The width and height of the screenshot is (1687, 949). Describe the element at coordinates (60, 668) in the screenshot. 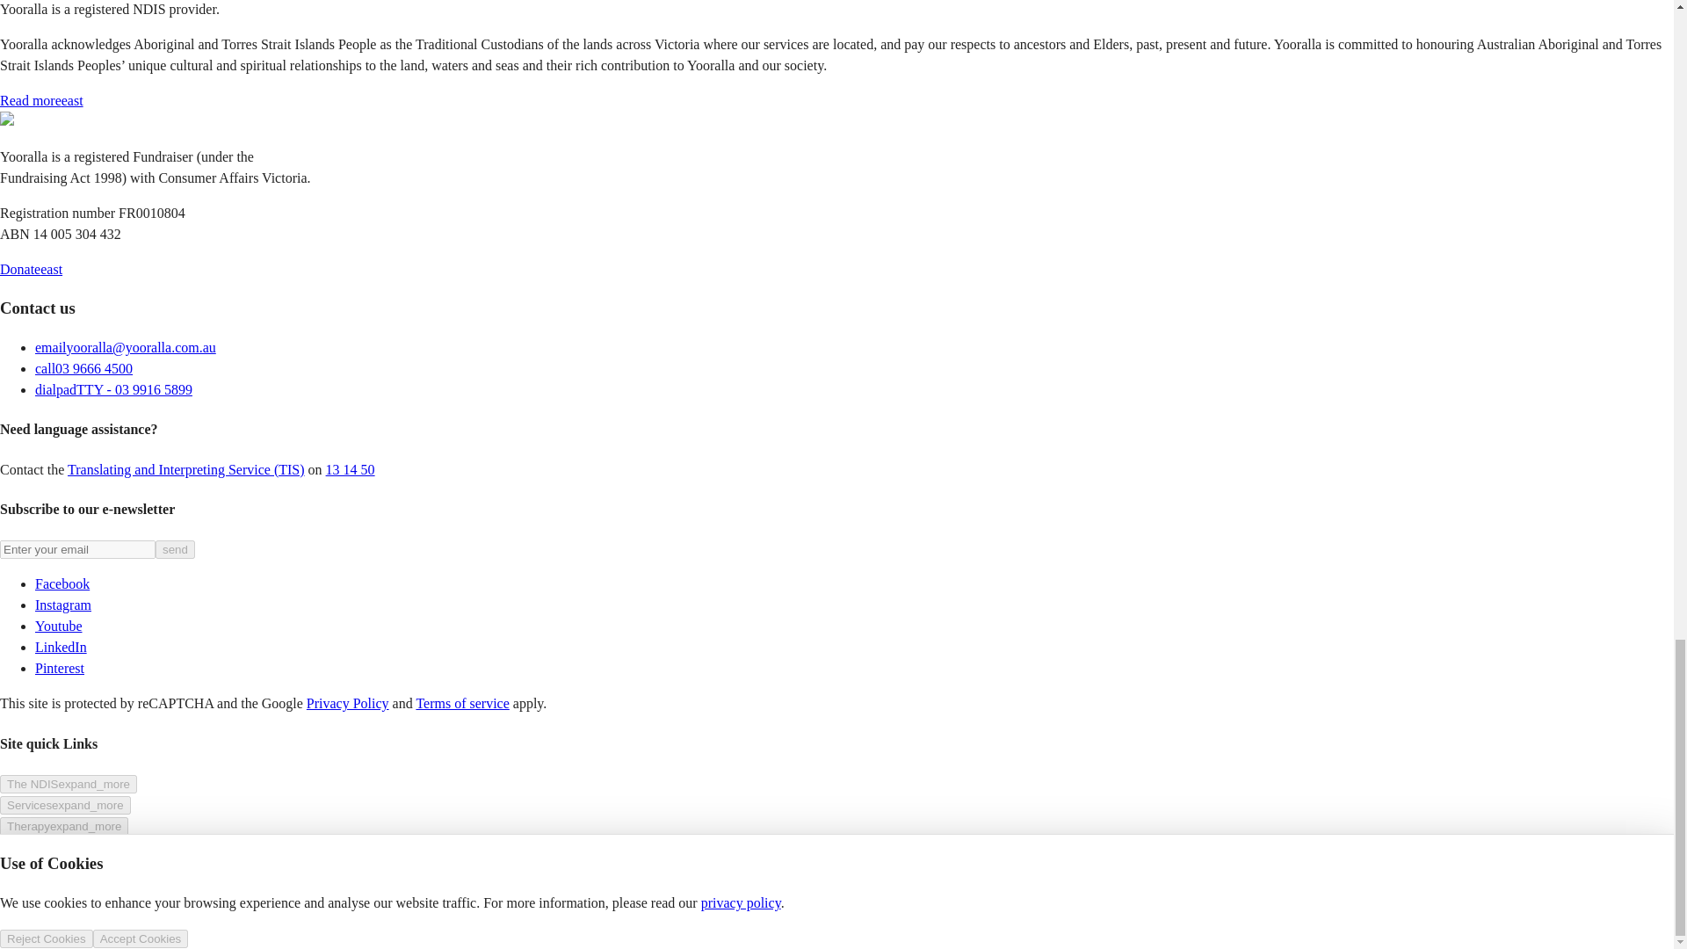

I see `Pinterest` at that location.